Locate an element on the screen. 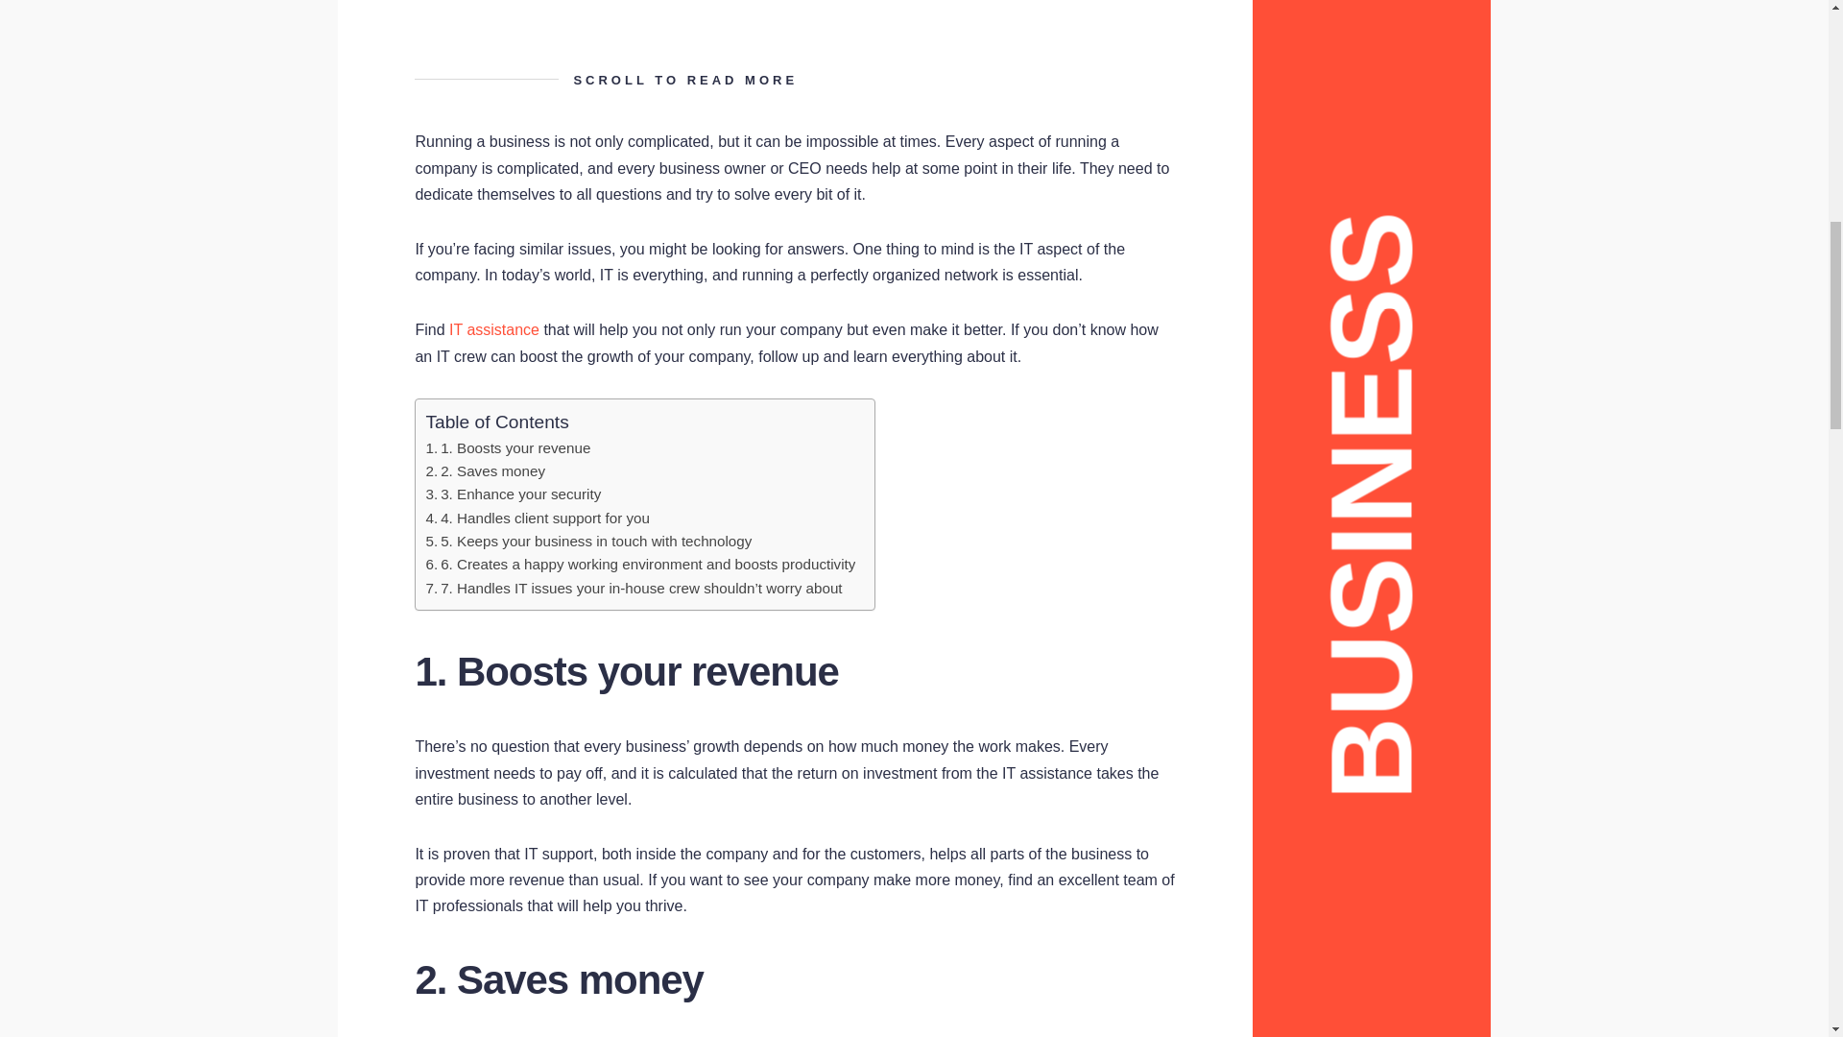 Image resolution: width=1843 pixels, height=1037 pixels. IT assistance is located at coordinates (494, 329).